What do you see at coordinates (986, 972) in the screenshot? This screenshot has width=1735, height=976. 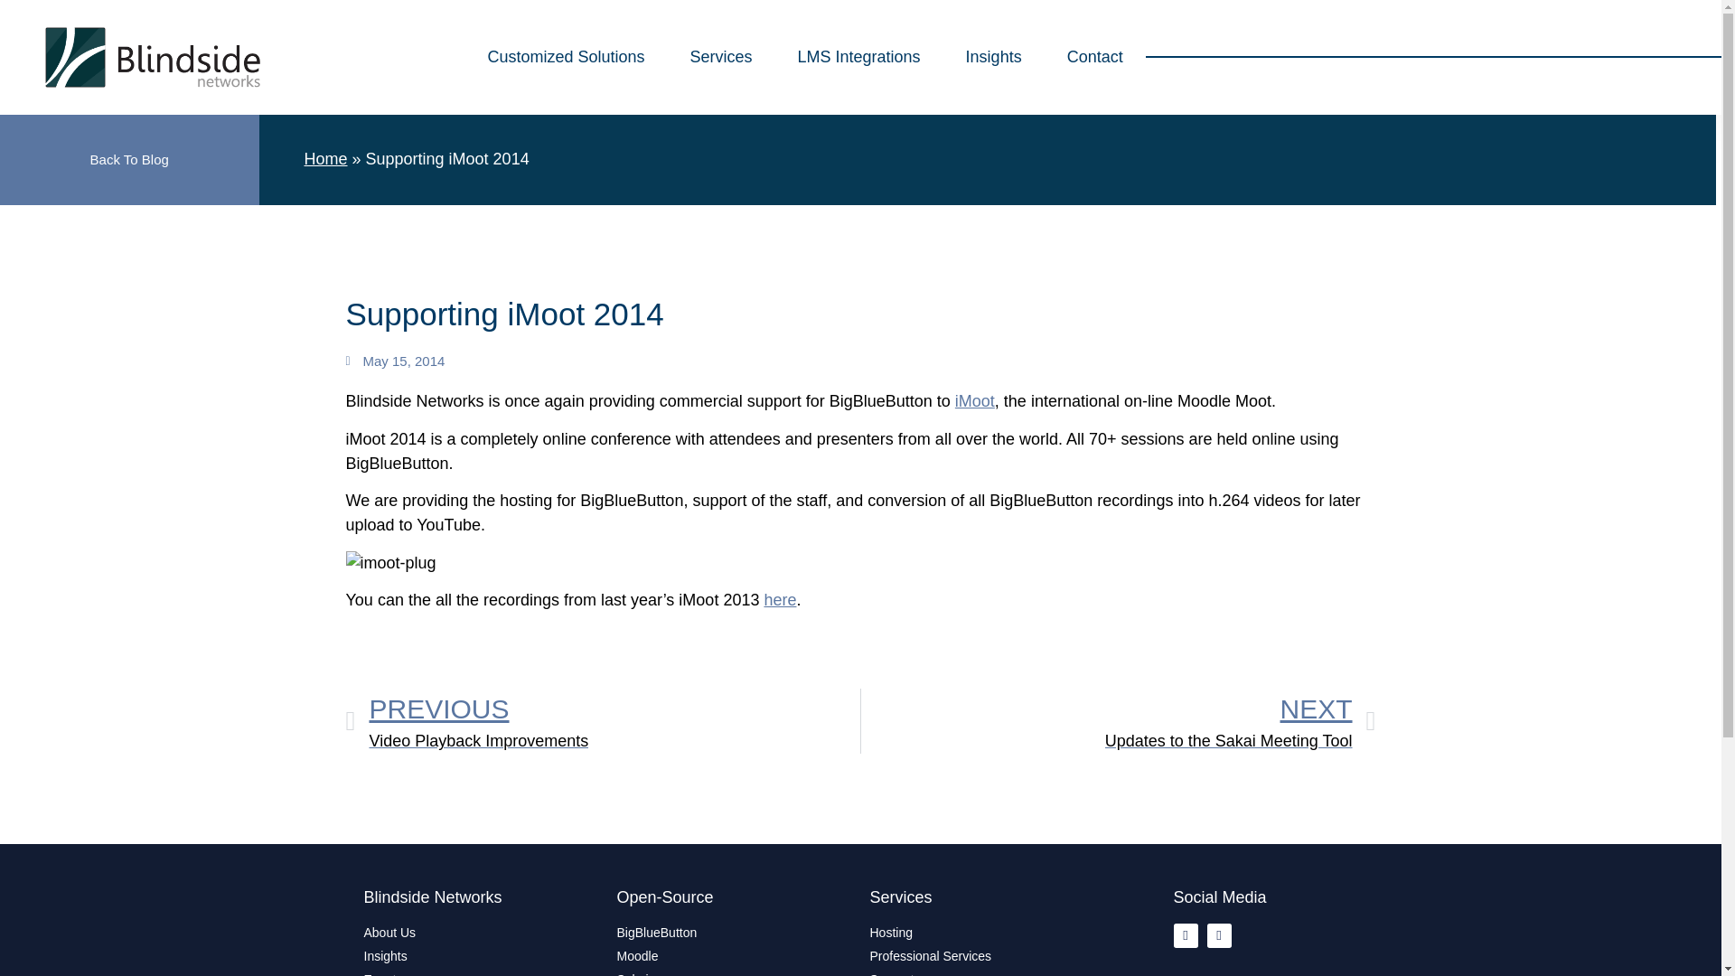 I see `LMS Integrations` at bounding box center [986, 972].